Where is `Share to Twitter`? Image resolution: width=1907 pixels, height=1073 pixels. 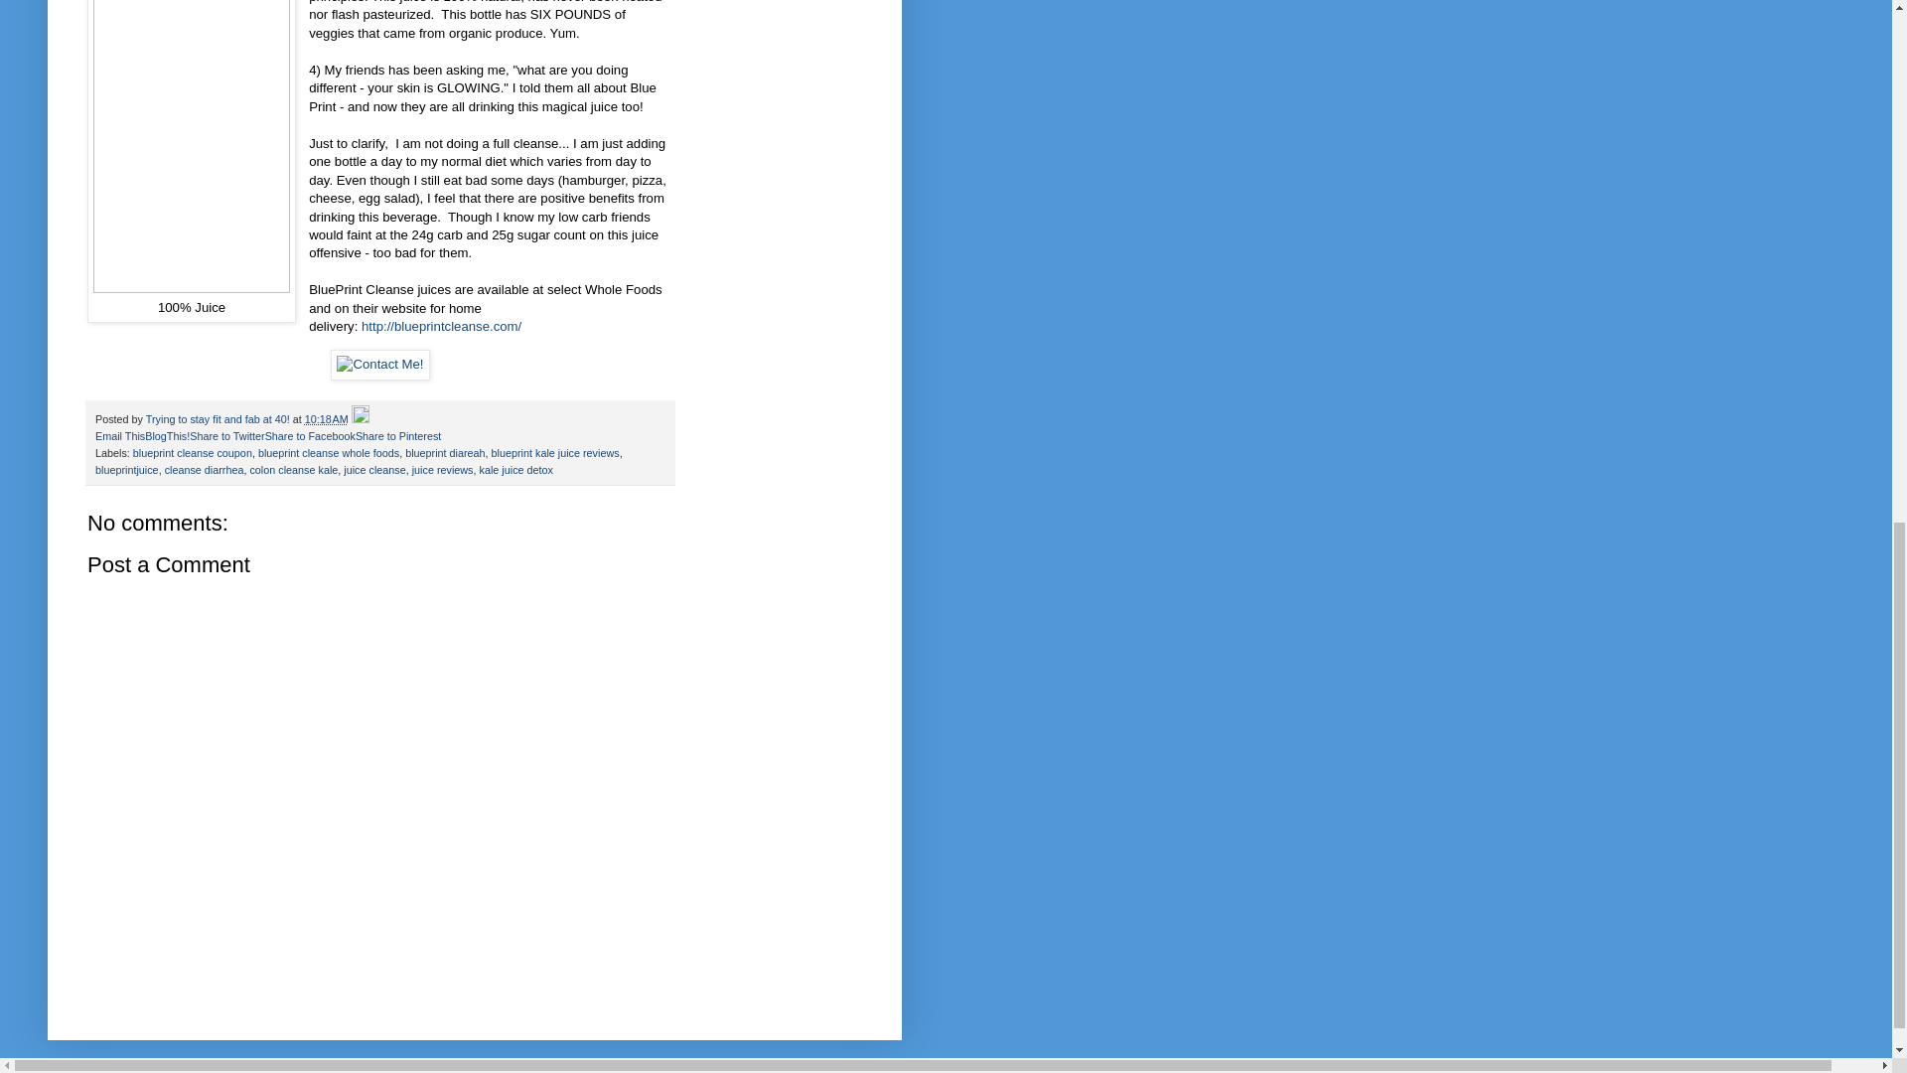 Share to Twitter is located at coordinates (226, 435).